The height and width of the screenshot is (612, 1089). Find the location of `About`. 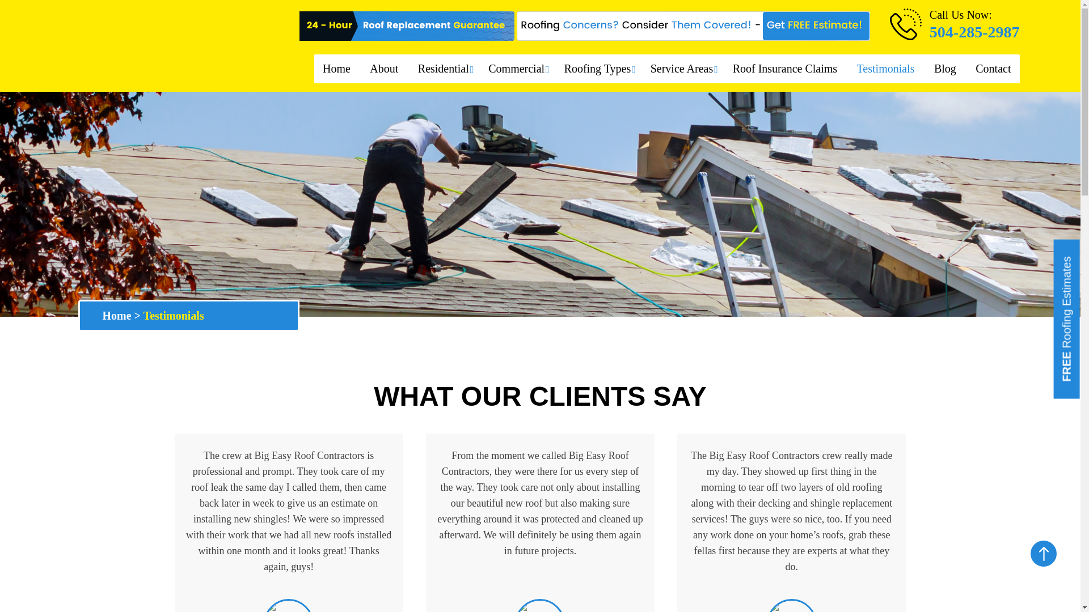

About is located at coordinates (384, 69).